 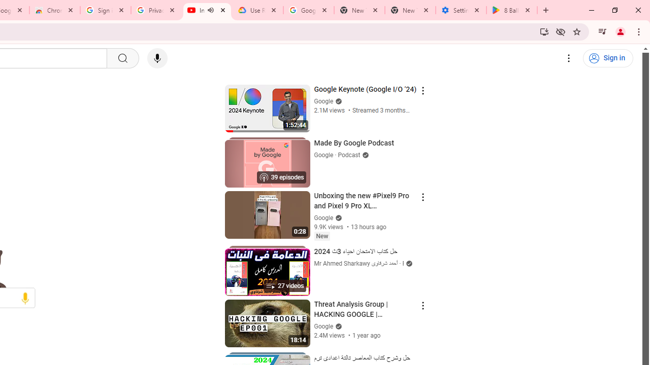 I want to click on Action menu, so click(x=422, y=305).